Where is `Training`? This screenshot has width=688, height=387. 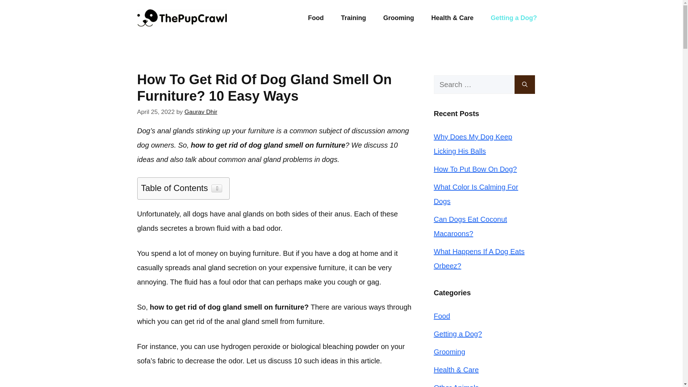 Training is located at coordinates (353, 18).